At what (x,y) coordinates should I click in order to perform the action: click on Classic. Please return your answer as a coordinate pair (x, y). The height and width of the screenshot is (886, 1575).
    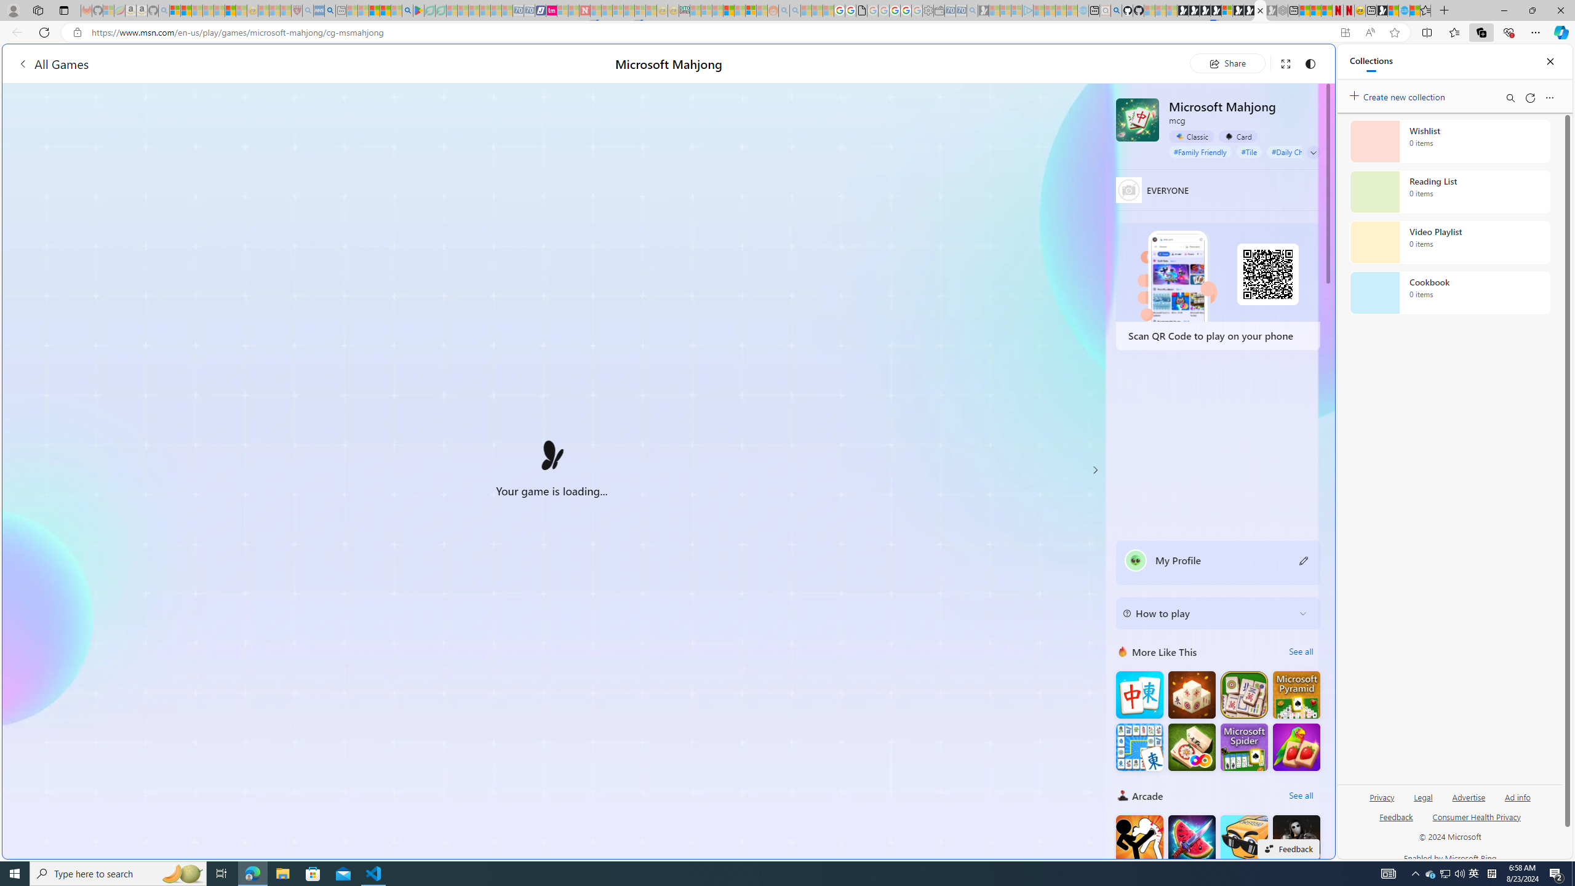
    Looking at the image, I should click on (1191, 136).